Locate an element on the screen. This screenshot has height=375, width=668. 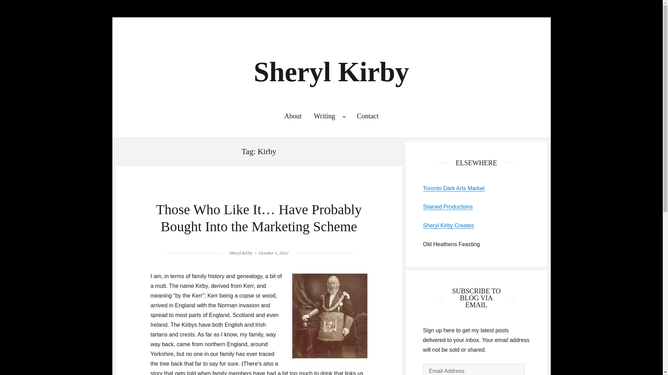
Writing is located at coordinates (329, 116).